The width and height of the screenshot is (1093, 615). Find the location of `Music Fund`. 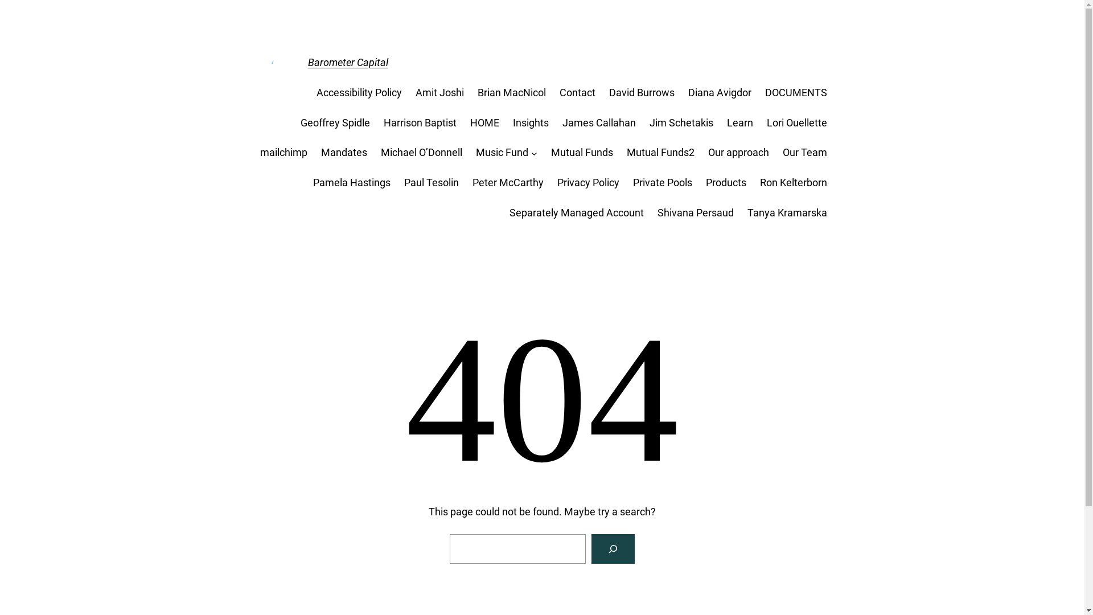

Music Fund is located at coordinates (502, 153).